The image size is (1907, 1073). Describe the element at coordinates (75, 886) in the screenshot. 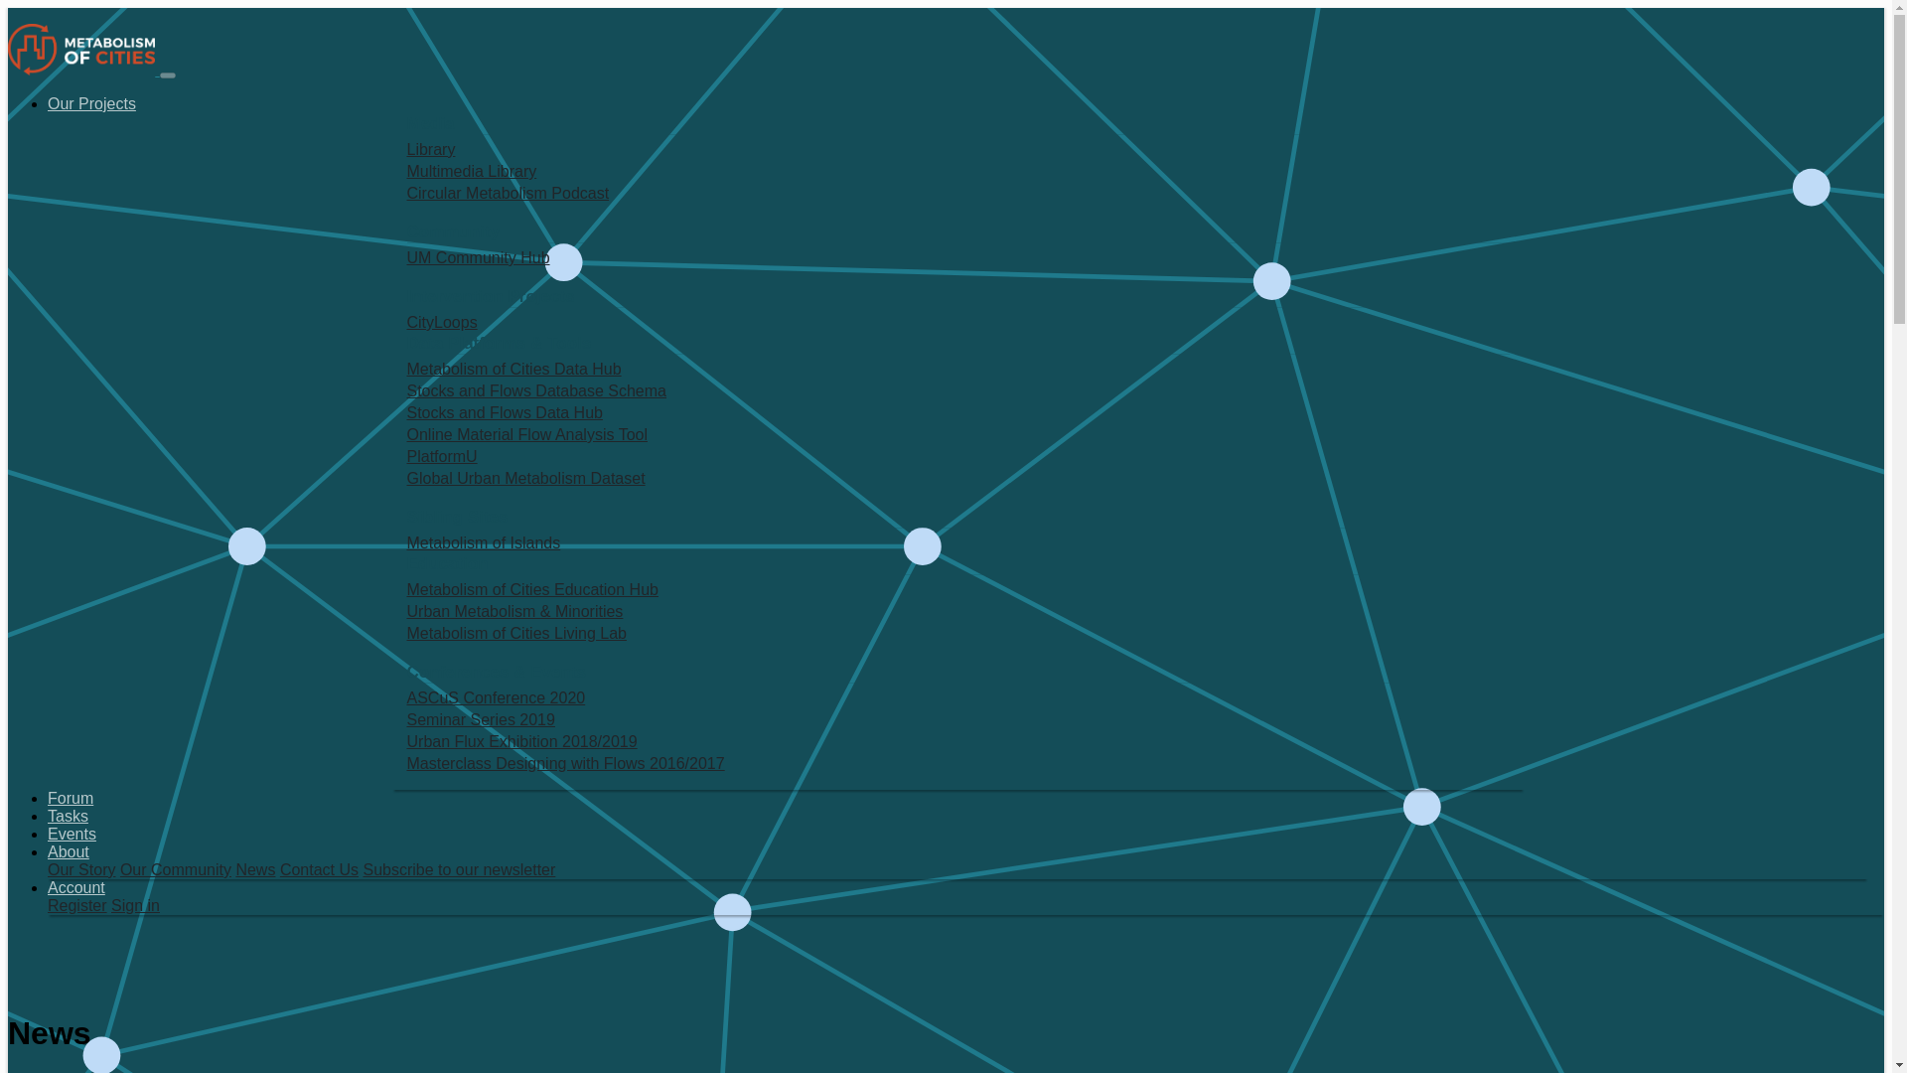

I see `Account` at that location.